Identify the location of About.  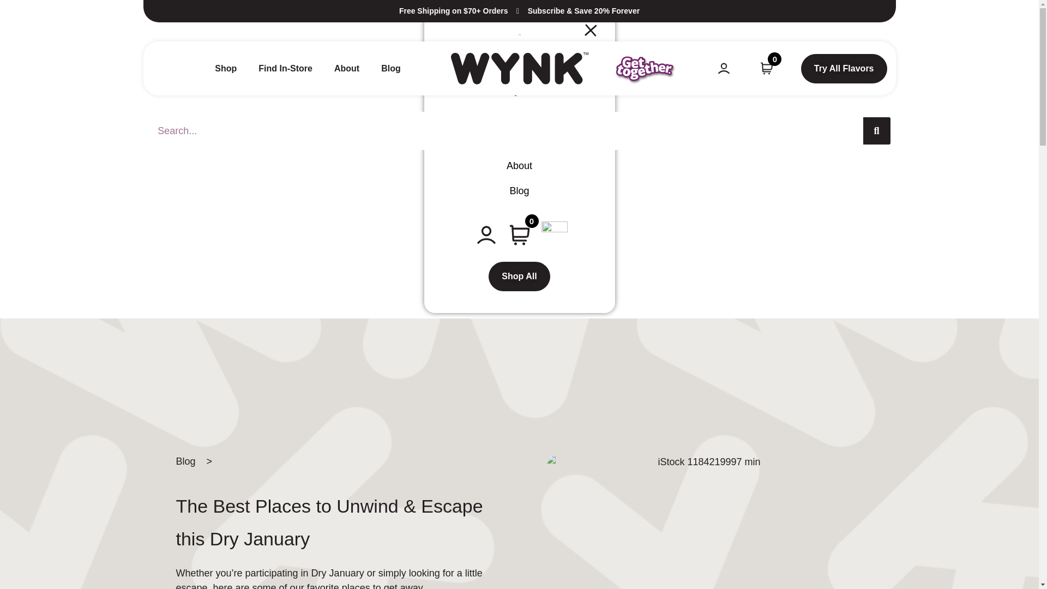
(346, 69).